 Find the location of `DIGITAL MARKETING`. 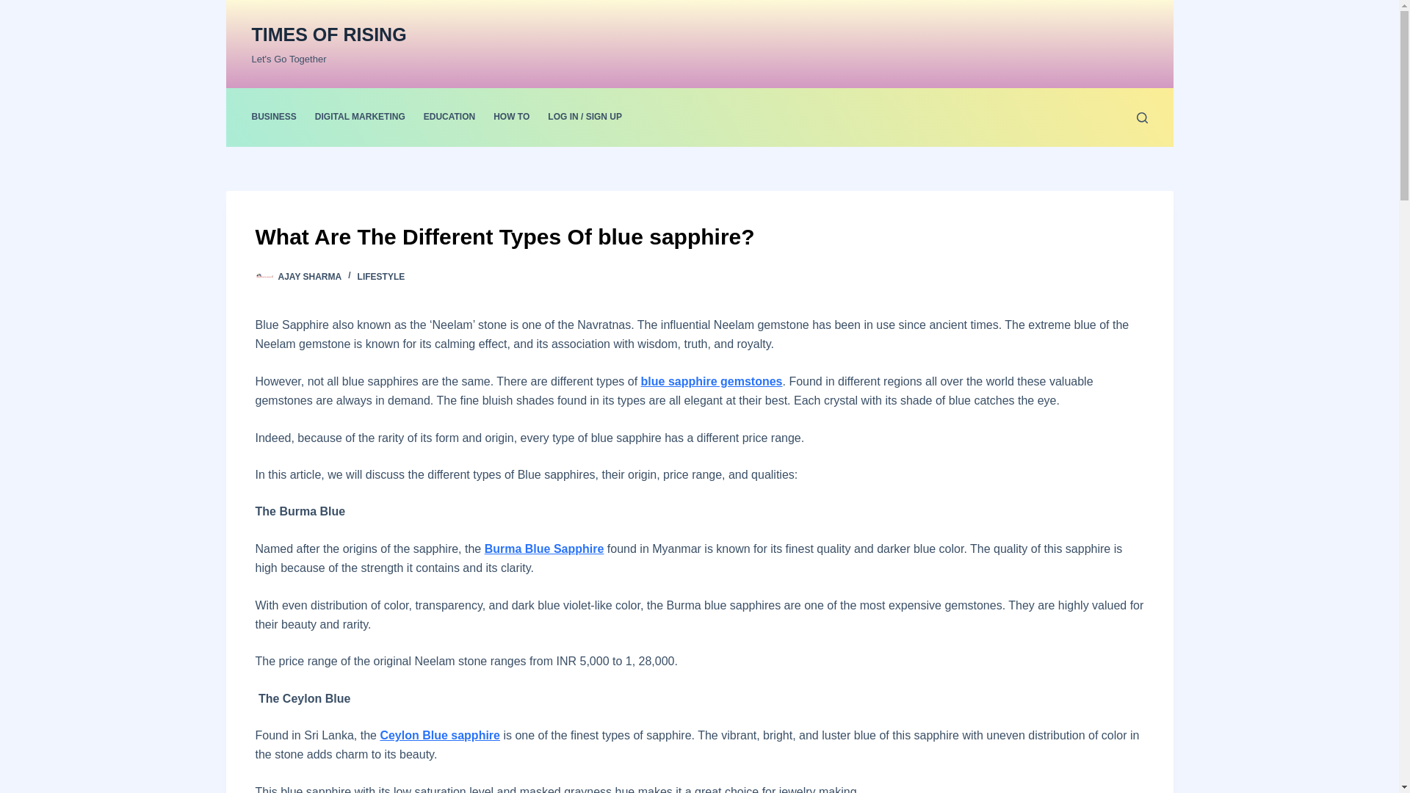

DIGITAL MARKETING is located at coordinates (360, 117).